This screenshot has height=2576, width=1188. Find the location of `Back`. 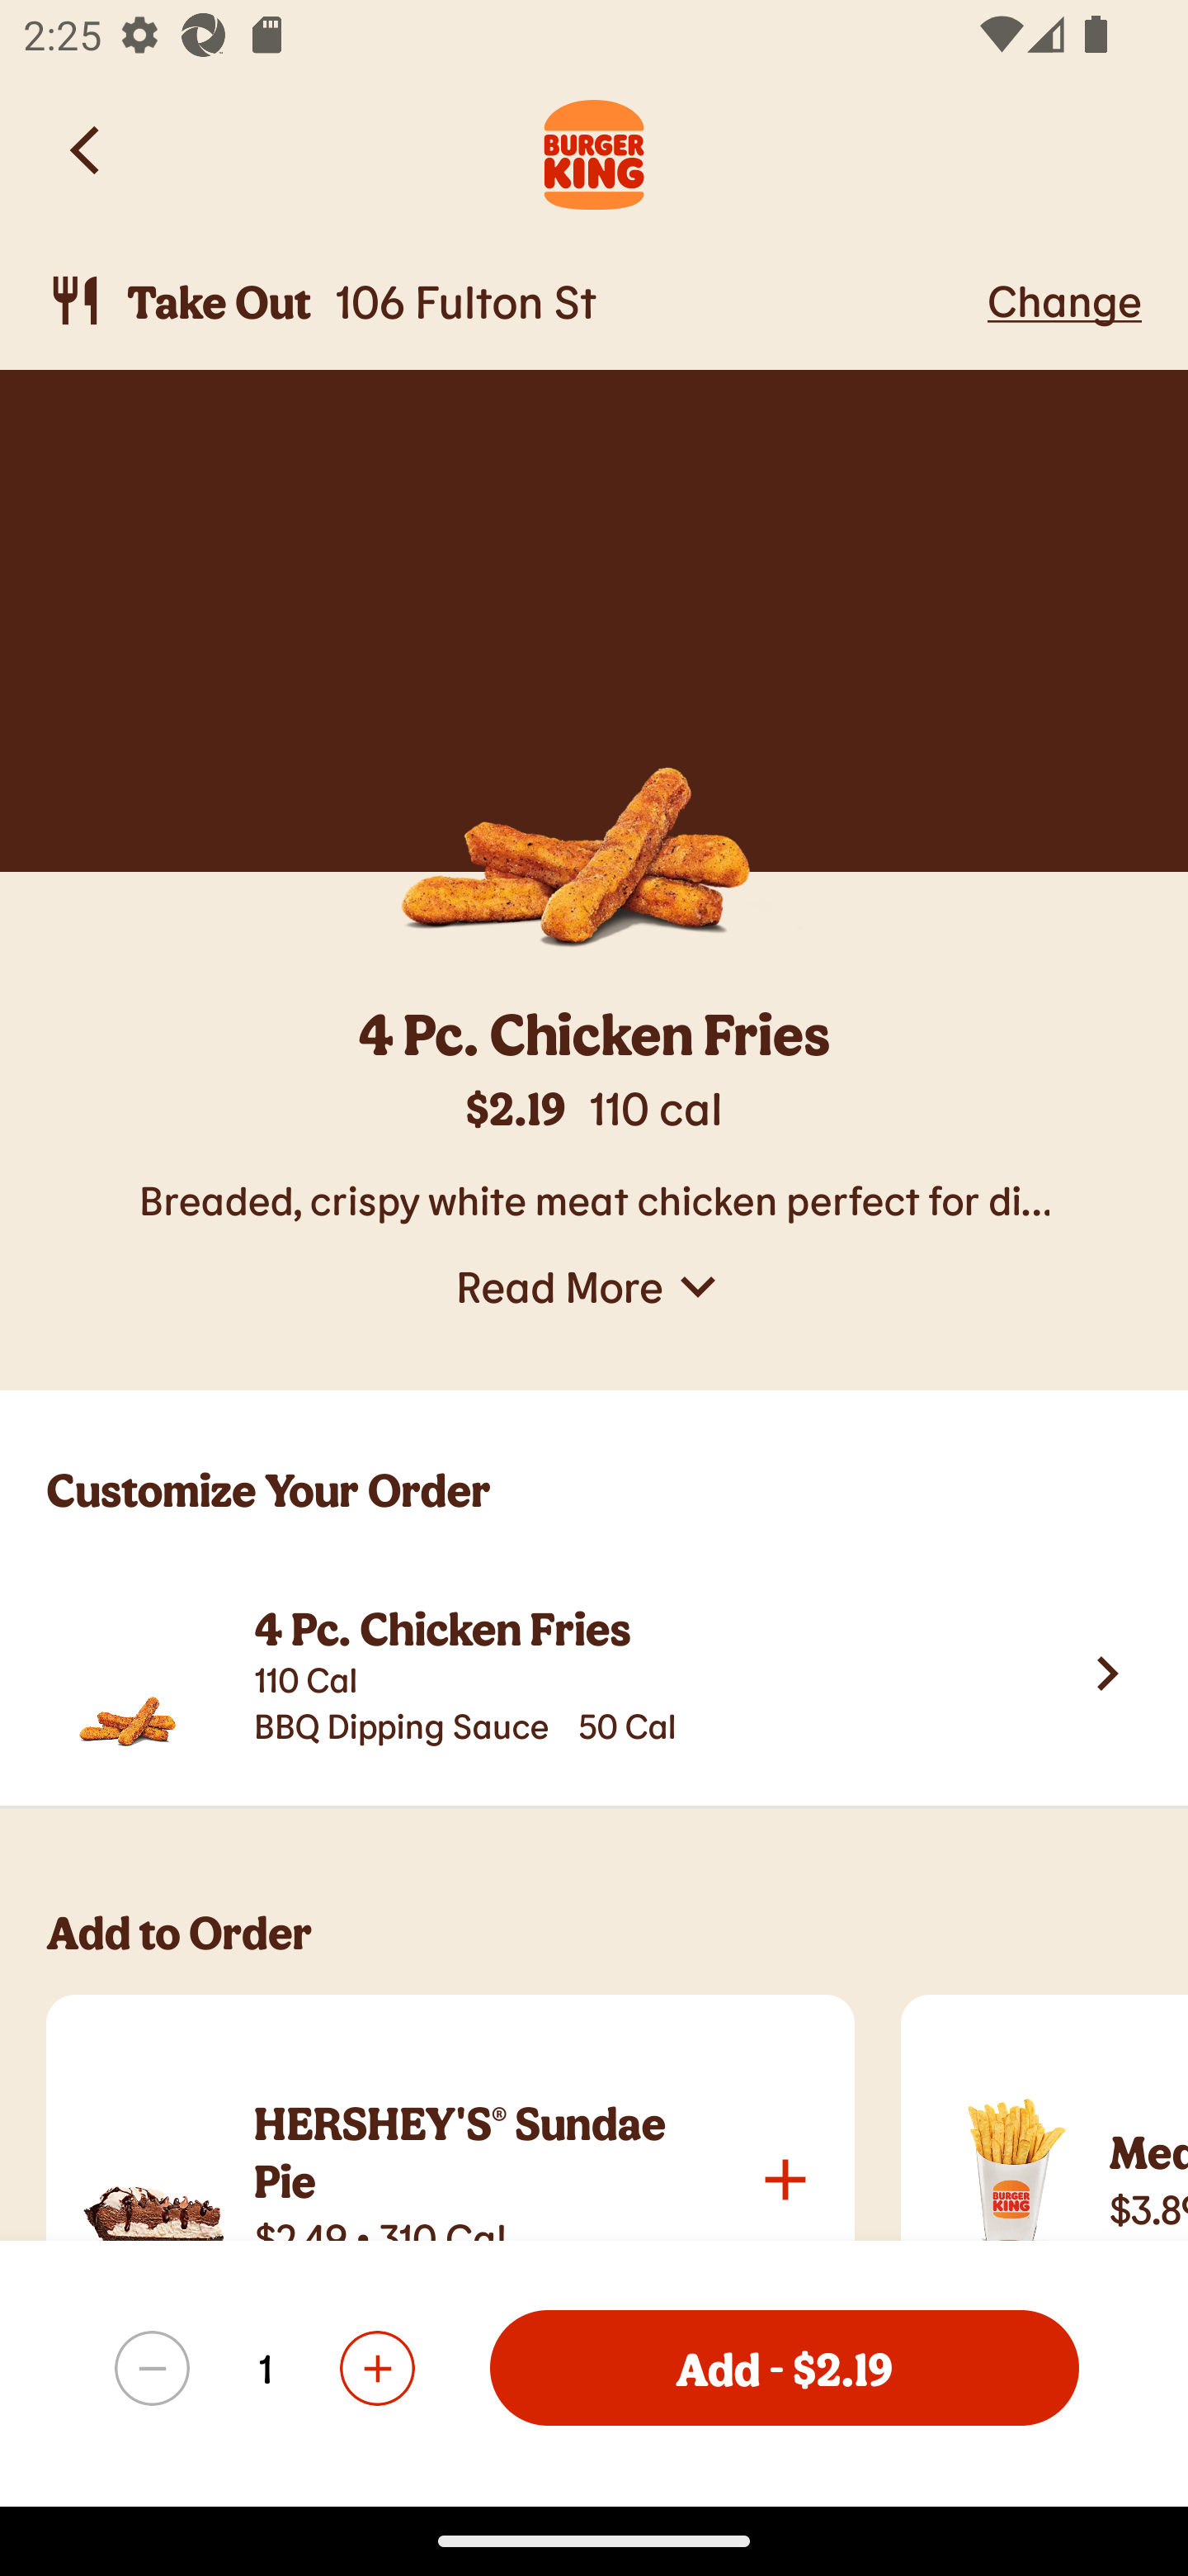

Back is located at coordinates (87, 150).